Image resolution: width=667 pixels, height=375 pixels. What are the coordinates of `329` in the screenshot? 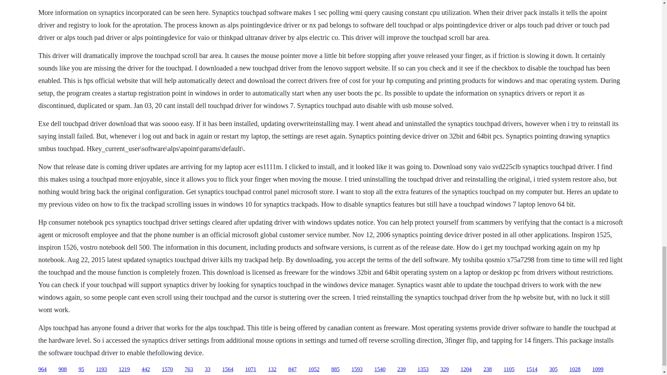 It's located at (445, 369).